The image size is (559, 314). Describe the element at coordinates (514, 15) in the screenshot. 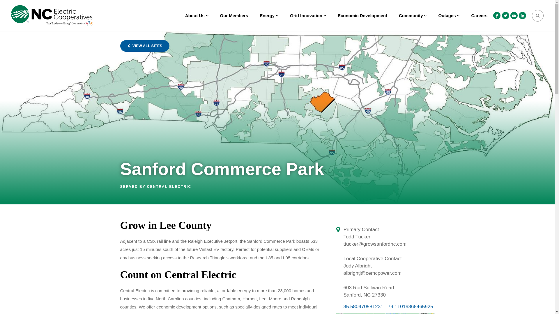

I see `youtube-icon` at that location.